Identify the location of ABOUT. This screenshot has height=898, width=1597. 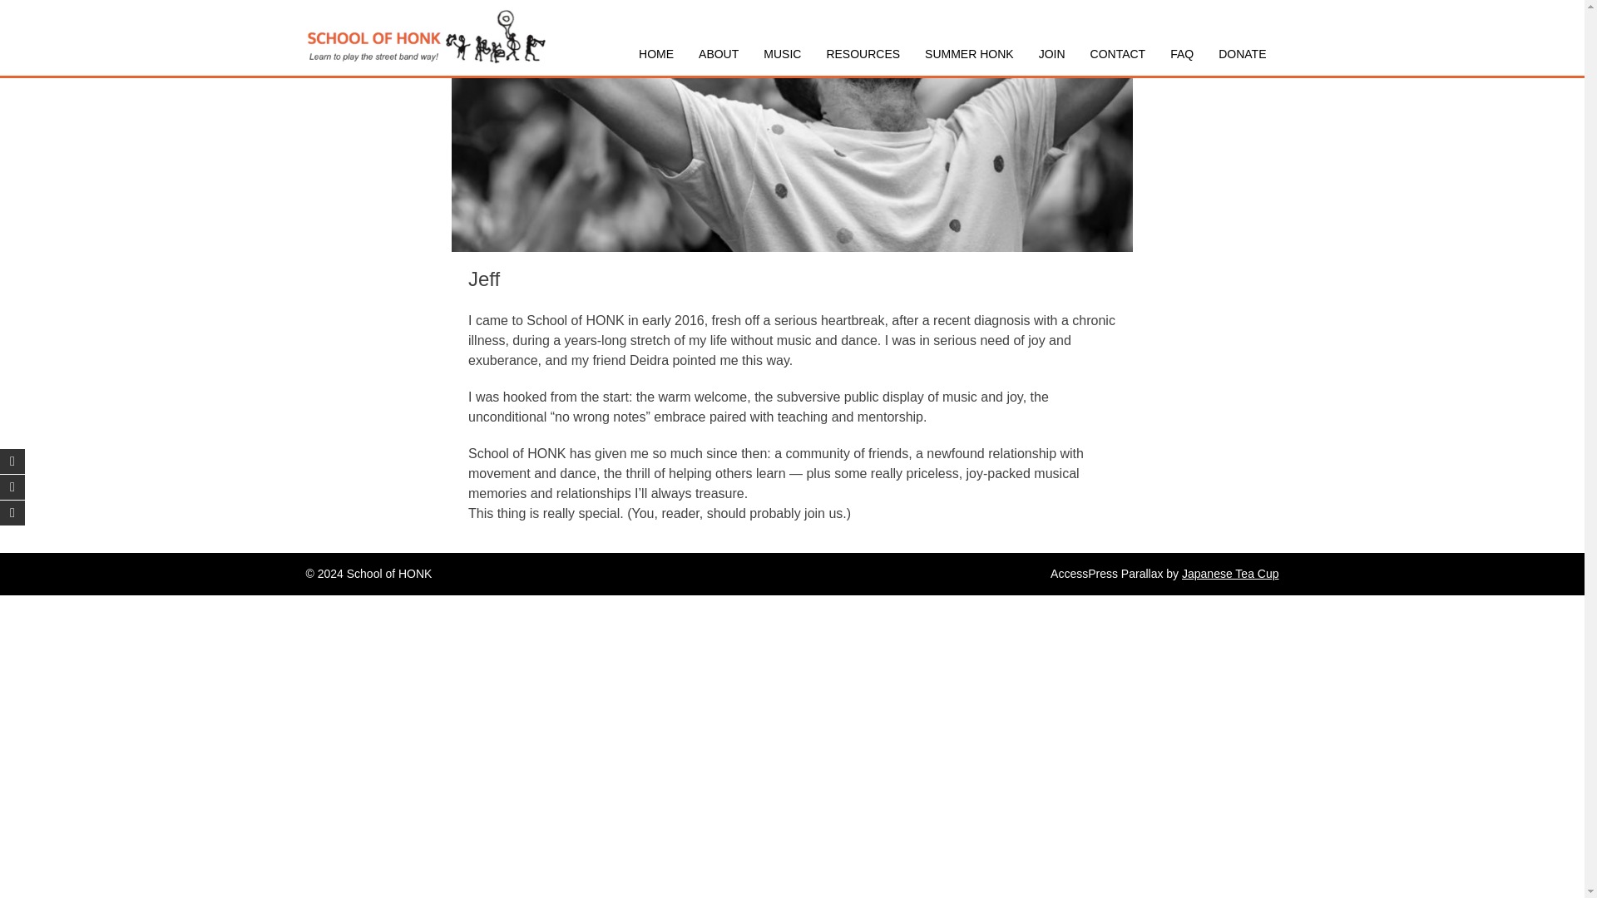
(719, 54).